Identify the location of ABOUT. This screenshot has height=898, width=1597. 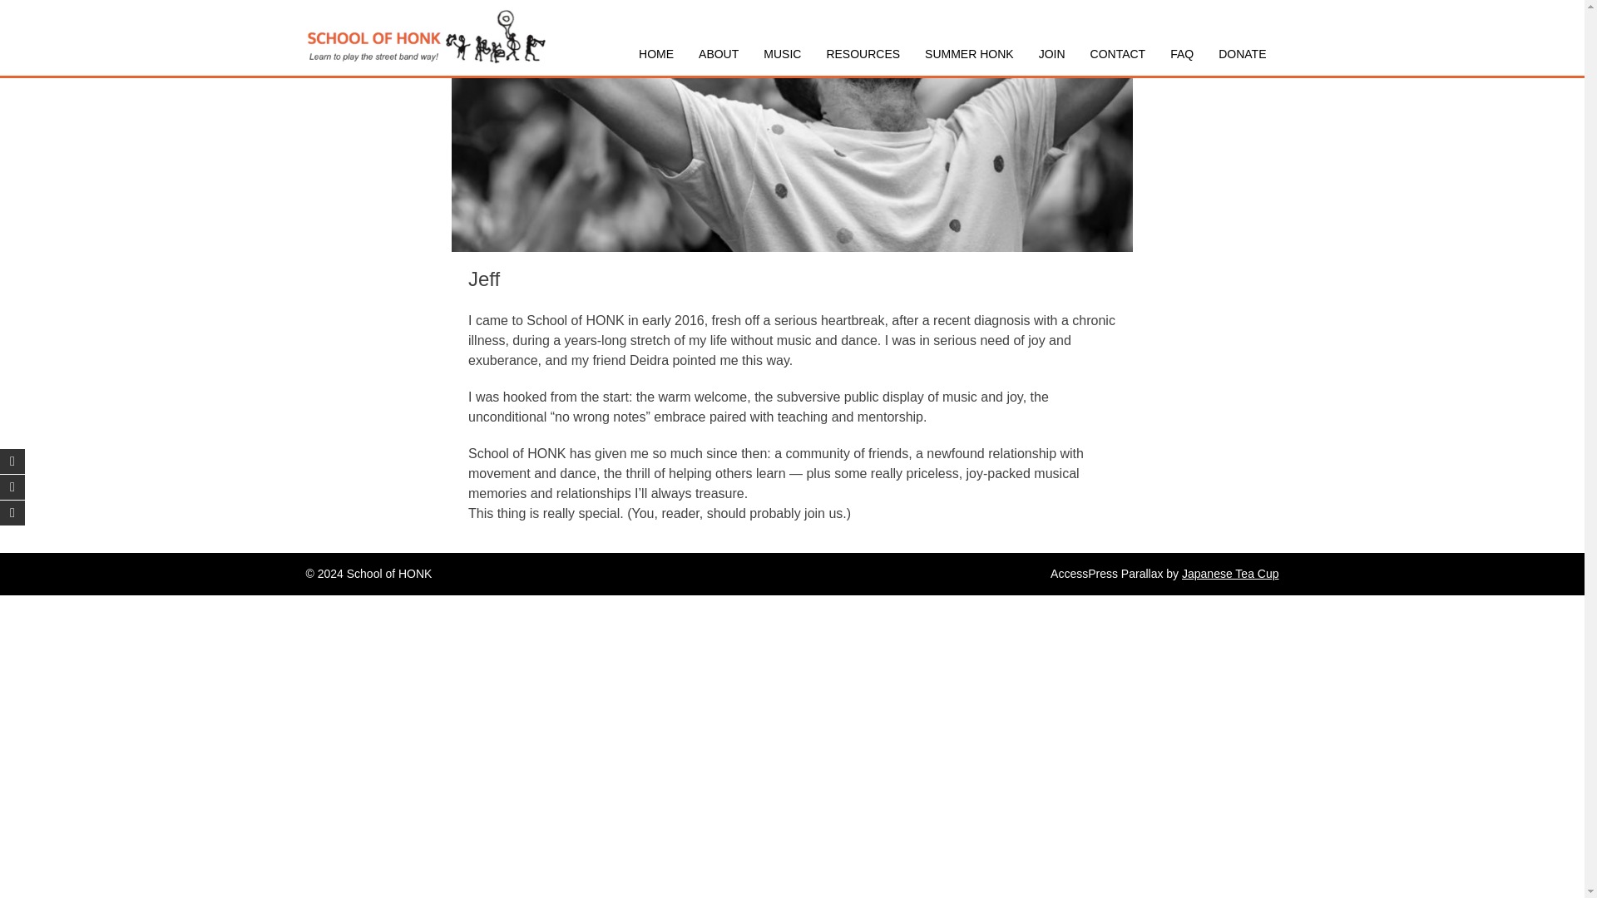
(719, 54).